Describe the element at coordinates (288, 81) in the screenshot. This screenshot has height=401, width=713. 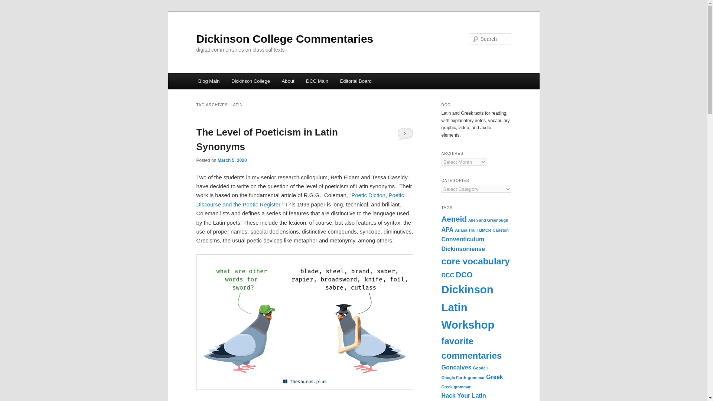
I see `About` at that location.